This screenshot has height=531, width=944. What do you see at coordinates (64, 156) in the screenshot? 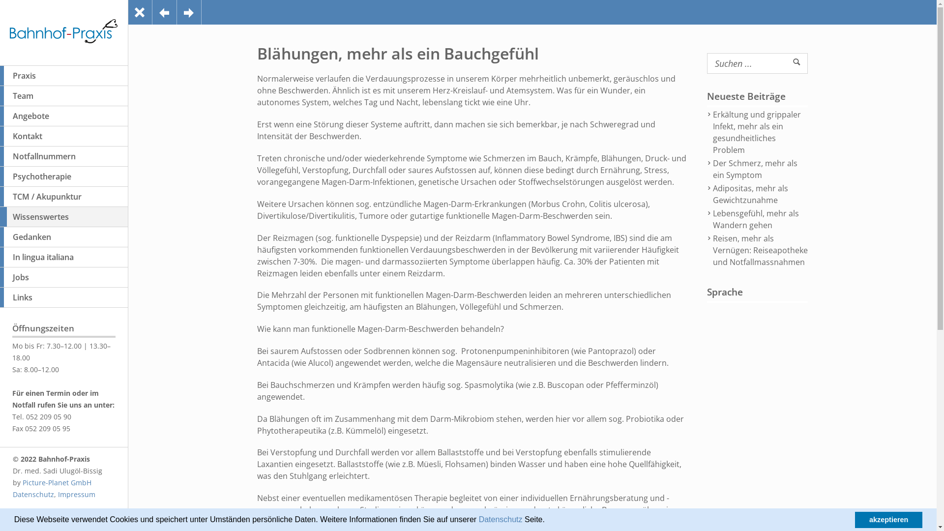
I see `Notfallnummern` at bounding box center [64, 156].